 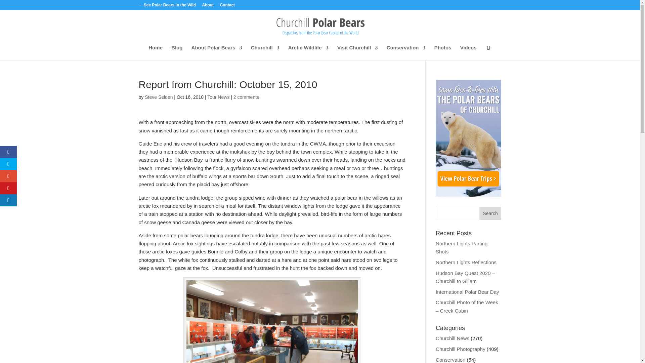 What do you see at coordinates (208, 6) in the screenshot?
I see `About` at bounding box center [208, 6].